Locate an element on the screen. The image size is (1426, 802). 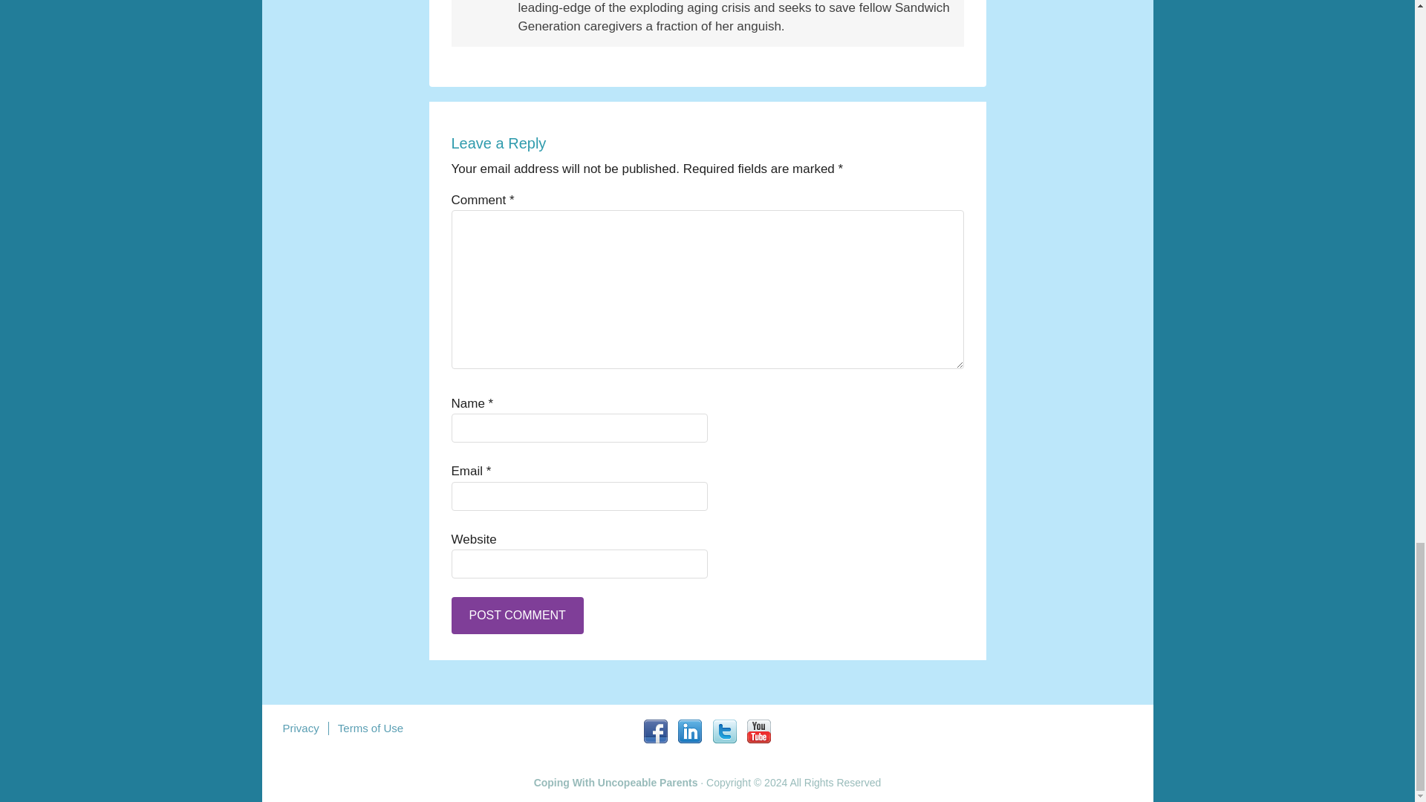
Youtube is located at coordinates (759, 731).